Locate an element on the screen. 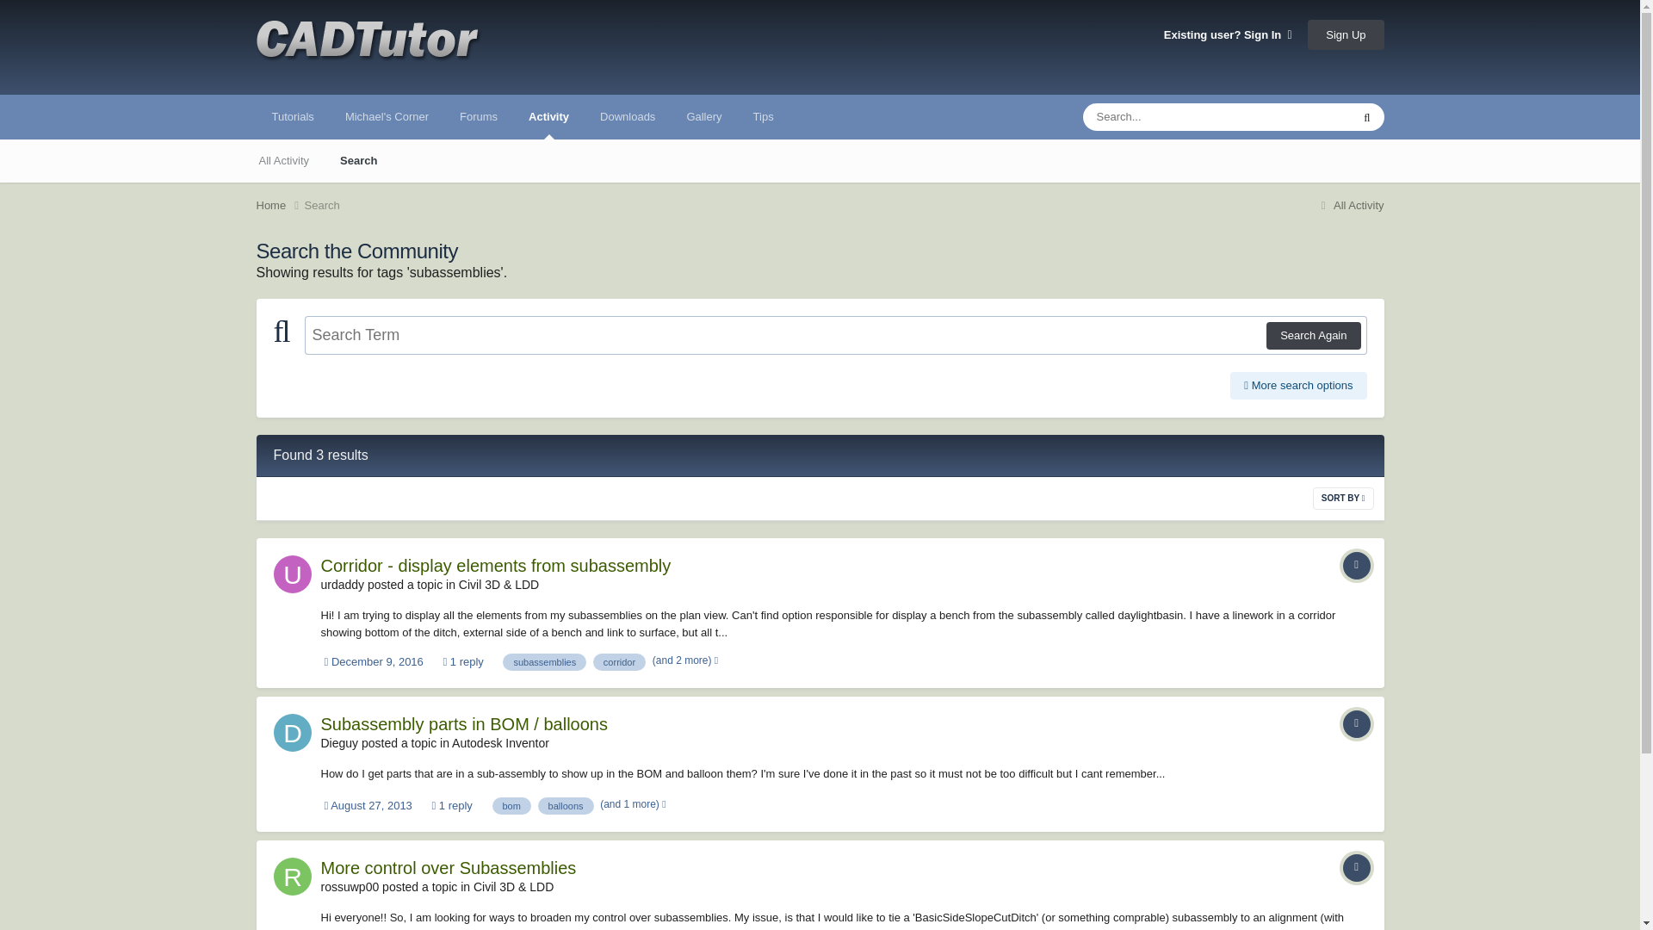 The height and width of the screenshot is (930, 1653). Search is located at coordinates (322, 205).